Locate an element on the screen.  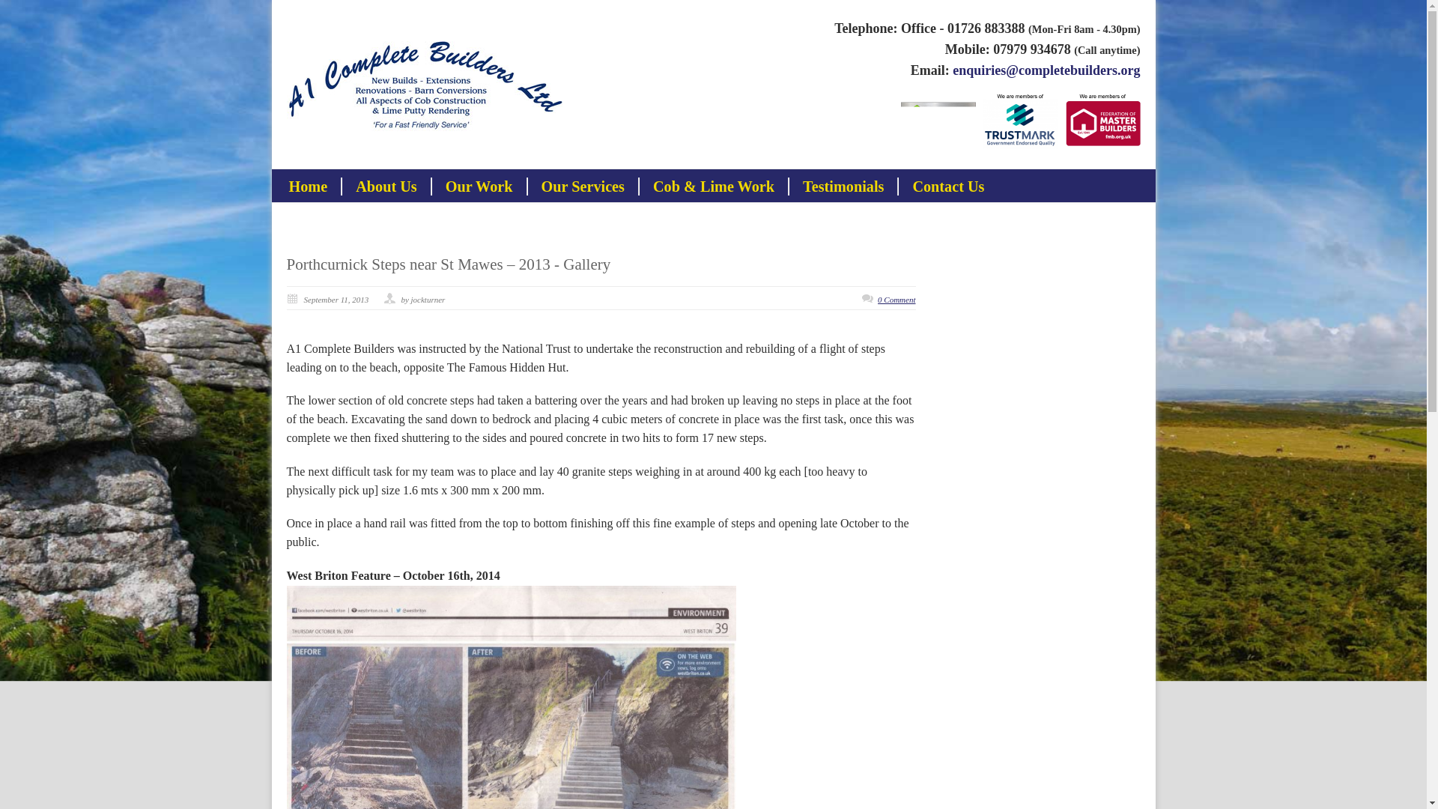
Our Work is located at coordinates (479, 186).